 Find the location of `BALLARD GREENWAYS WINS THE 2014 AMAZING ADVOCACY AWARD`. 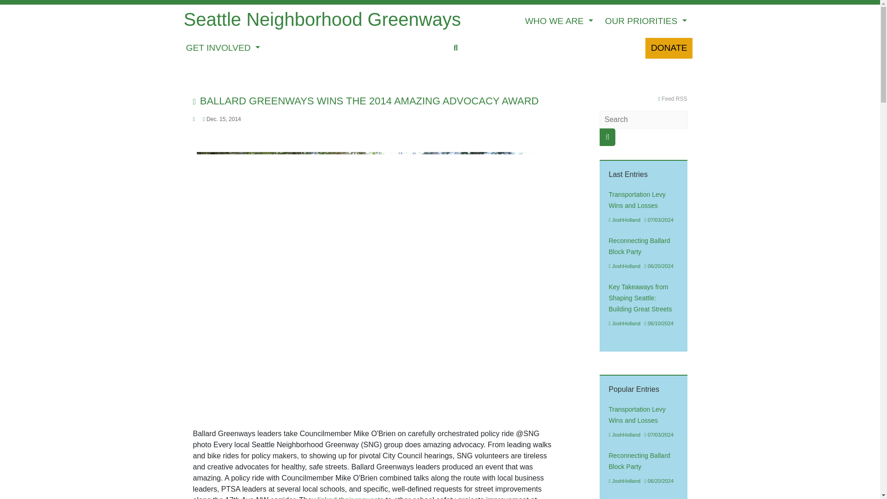

BALLARD GREENWAYS WINS THE 2014 AMAZING ADVOCACY AWARD is located at coordinates (366, 101).